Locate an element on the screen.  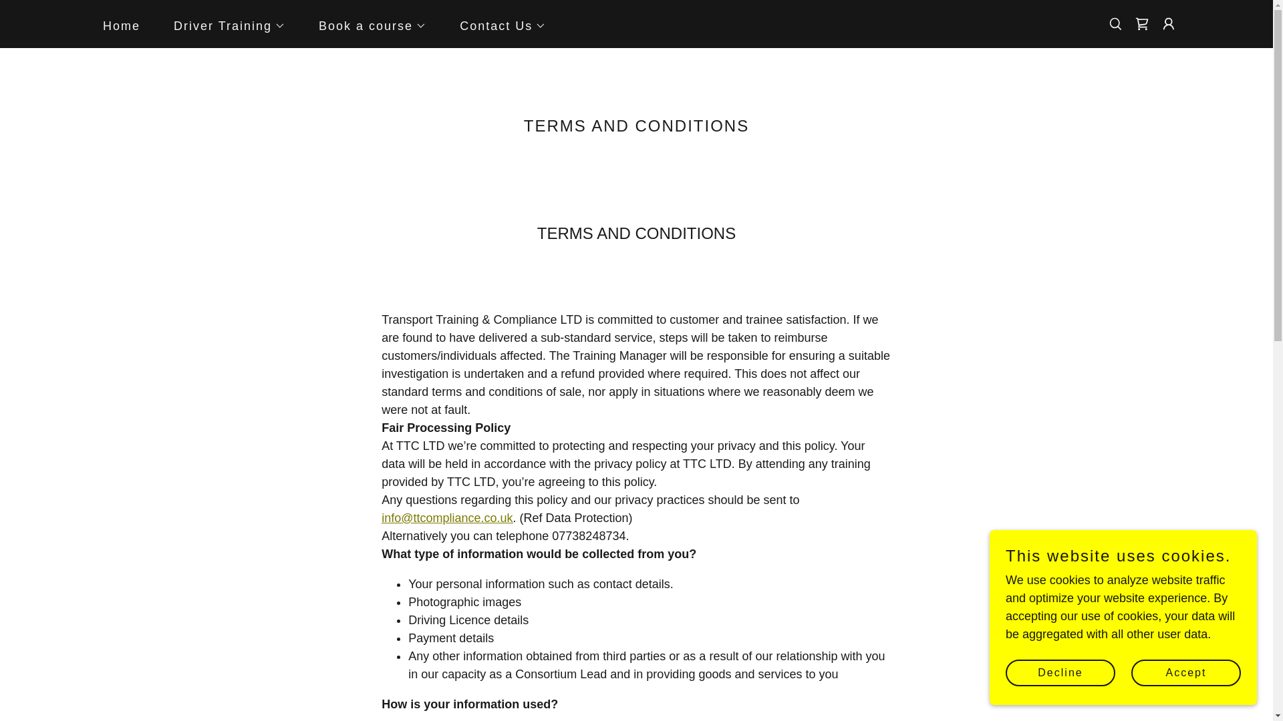
Driver Training is located at coordinates (223, 25).